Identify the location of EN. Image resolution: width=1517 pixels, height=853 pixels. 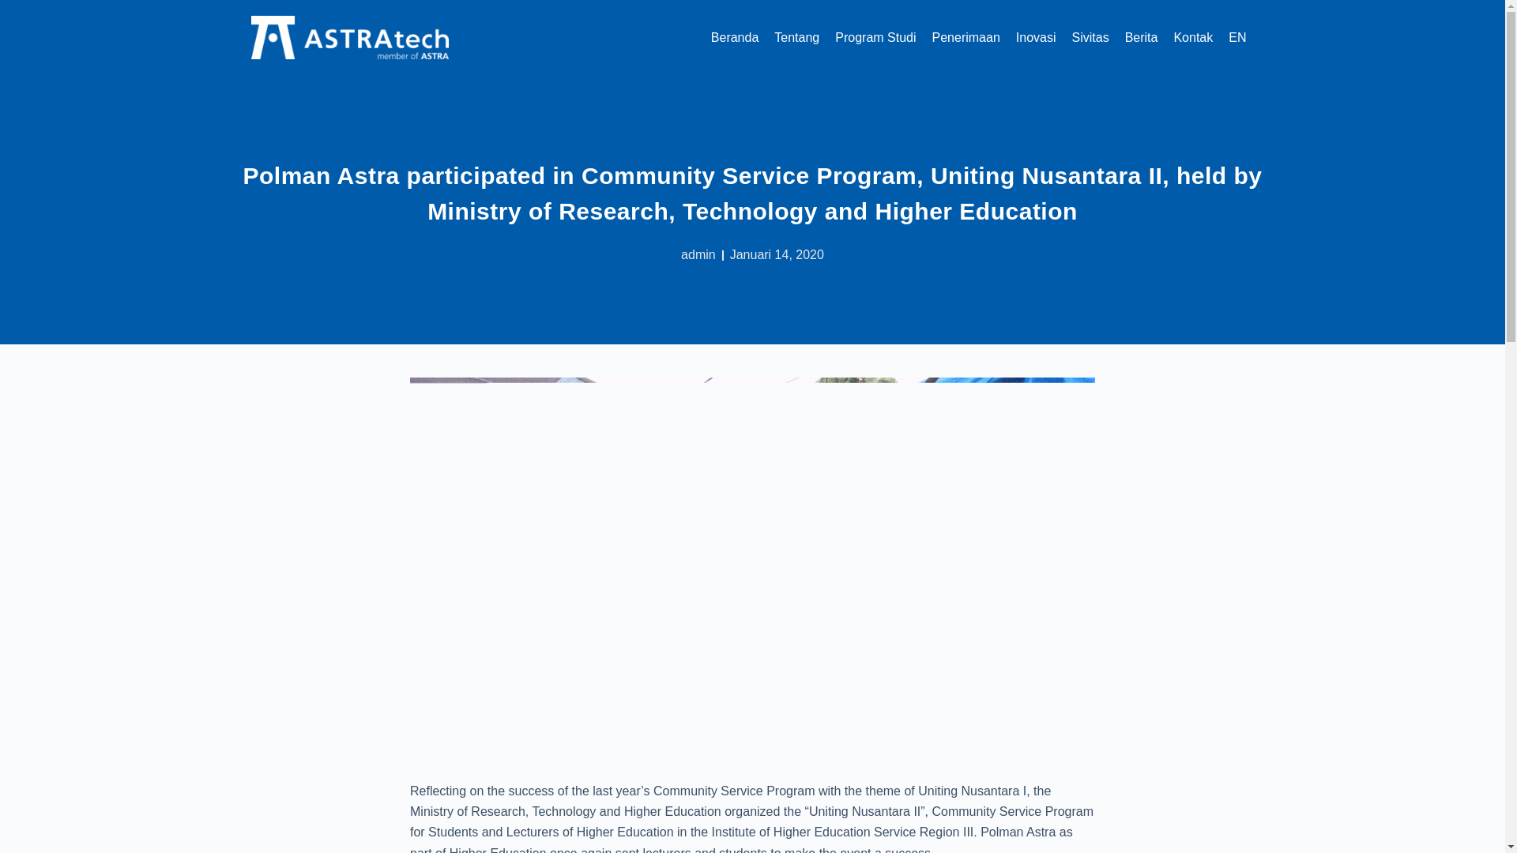
(1237, 37).